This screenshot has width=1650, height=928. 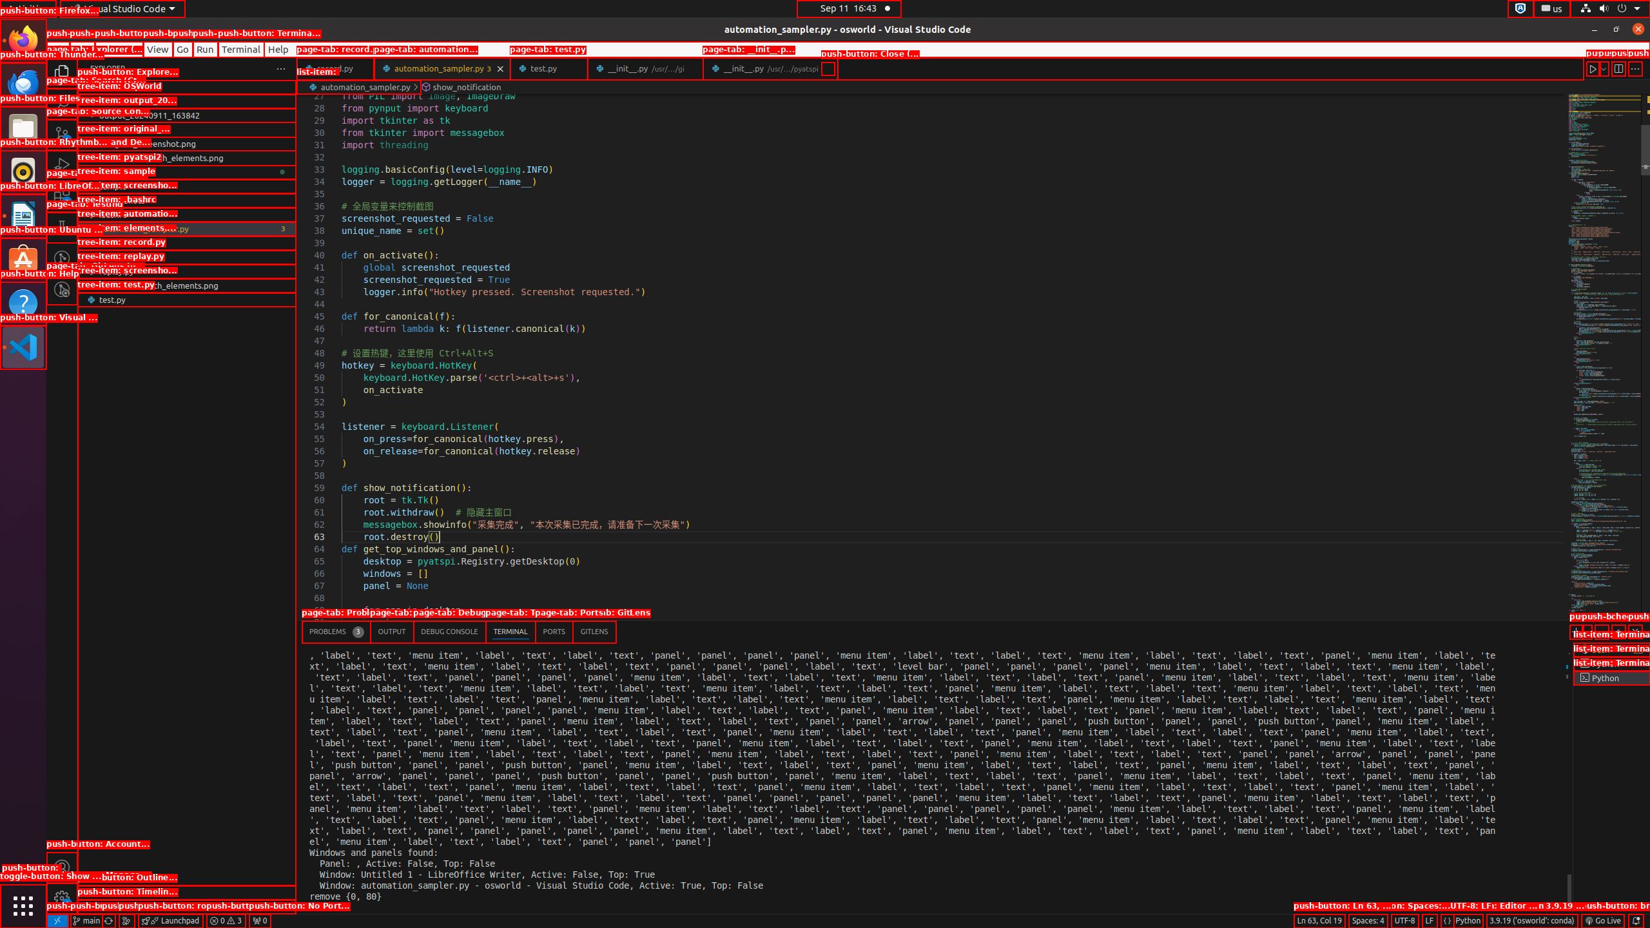 What do you see at coordinates (62, 867) in the screenshot?
I see `Accounts` at bounding box center [62, 867].